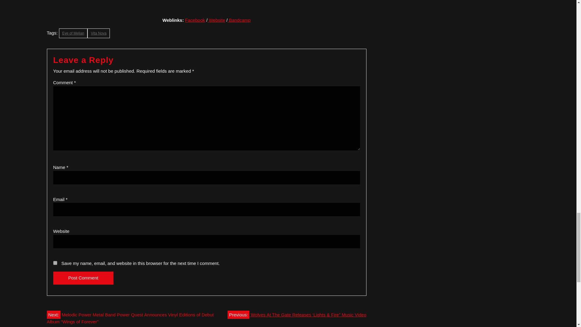  Describe the element at coordinates (83, 278) in the screenshot. I see `Post Comment` at that location.